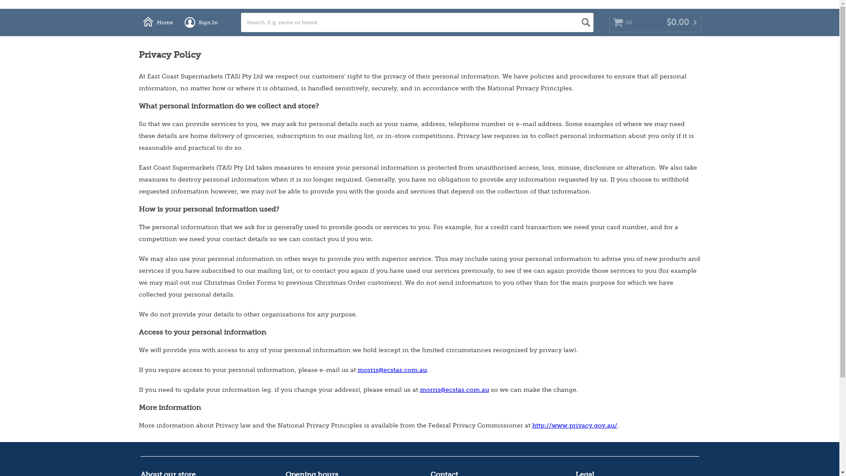  I want to click on morris@ecstas.com.au, so click(454, 390).